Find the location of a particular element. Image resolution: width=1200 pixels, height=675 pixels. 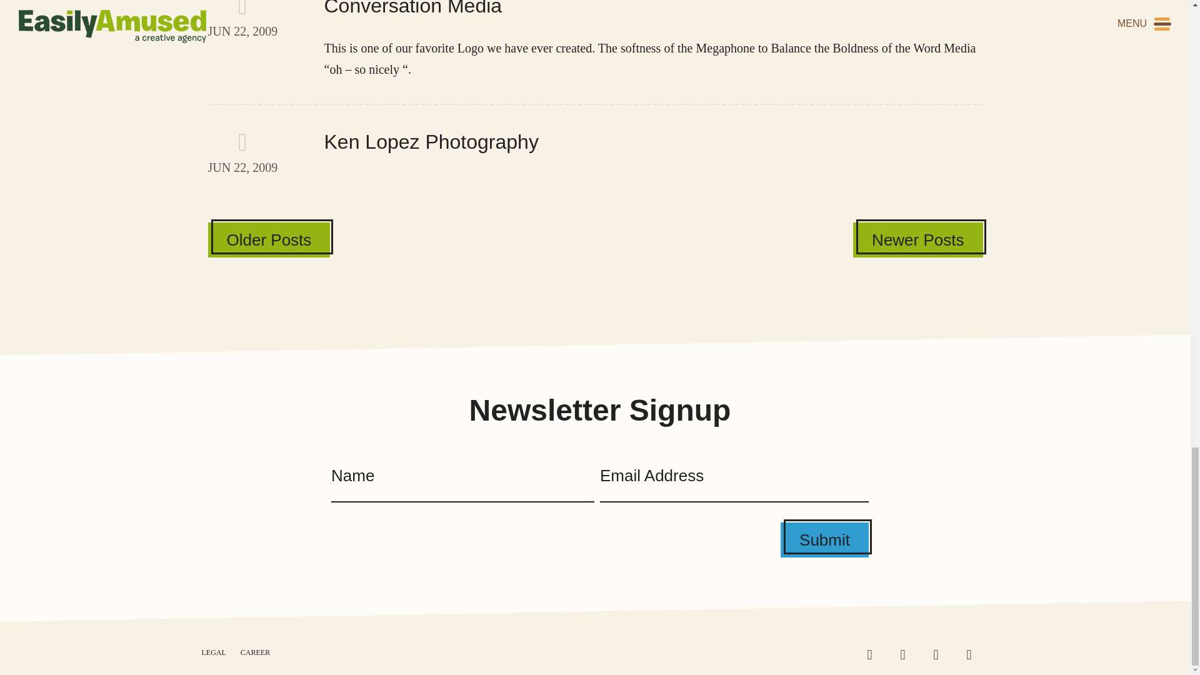

Twitter is located at coordinates (917, 240).